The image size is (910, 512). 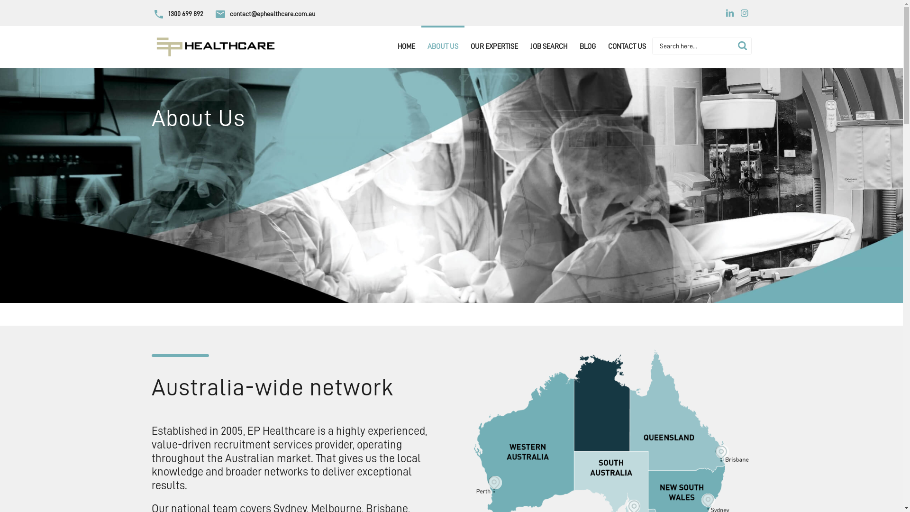 I want to click on HOME, so click(x=407, y=47).